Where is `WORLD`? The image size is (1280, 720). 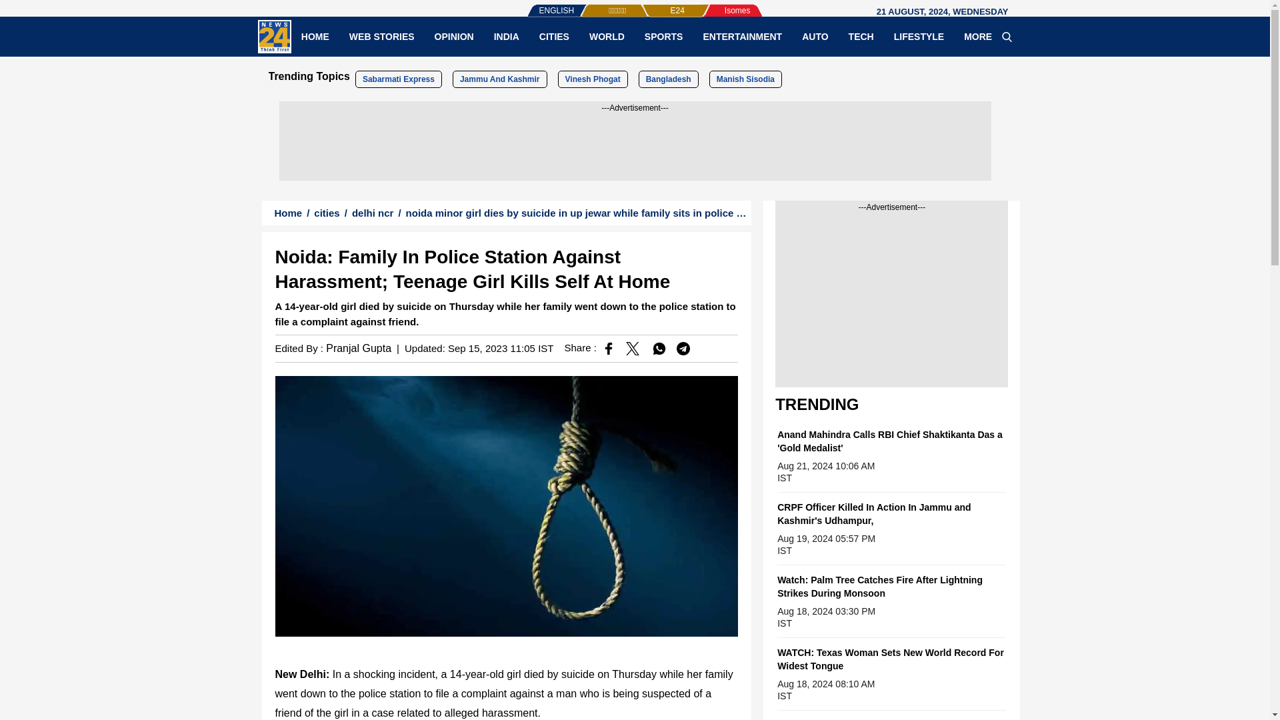
WORLD is located at coordinates (607, 36).